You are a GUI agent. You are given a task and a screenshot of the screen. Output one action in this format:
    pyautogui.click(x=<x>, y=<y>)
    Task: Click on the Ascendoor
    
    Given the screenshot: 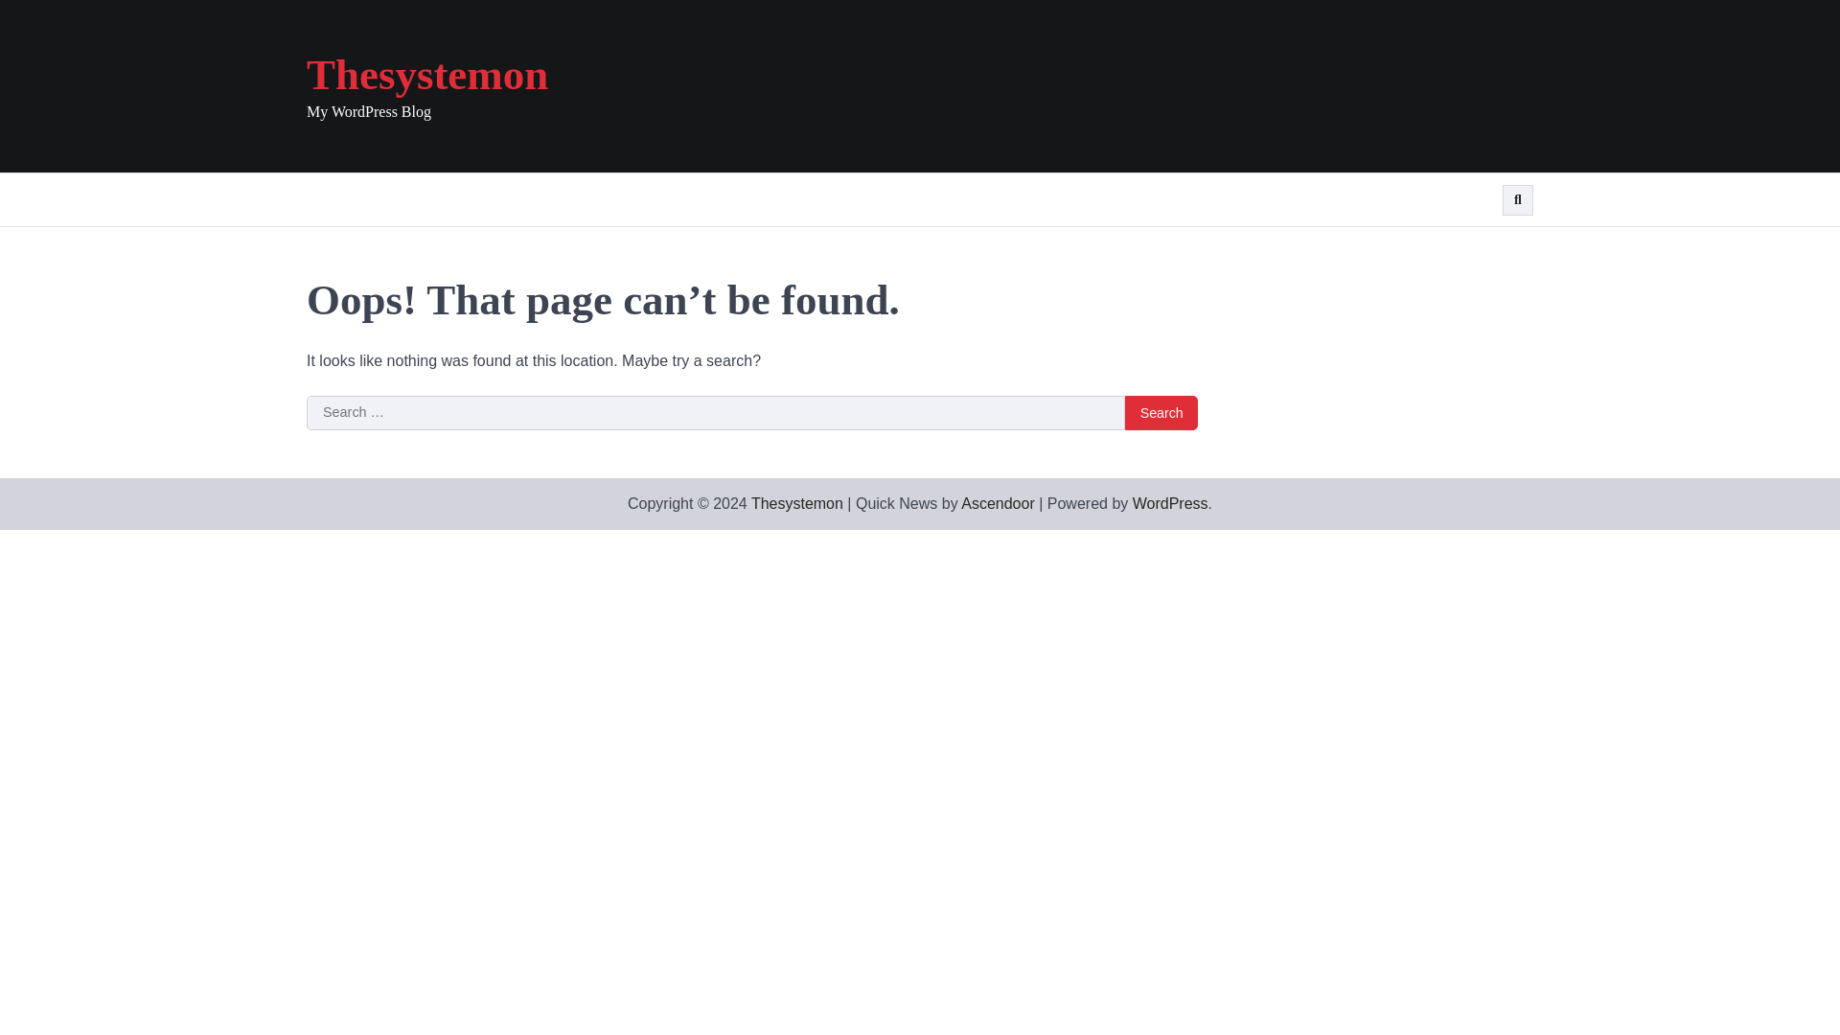 What is the action you would take?
    pyautogui.click(x=997, y=503)
    